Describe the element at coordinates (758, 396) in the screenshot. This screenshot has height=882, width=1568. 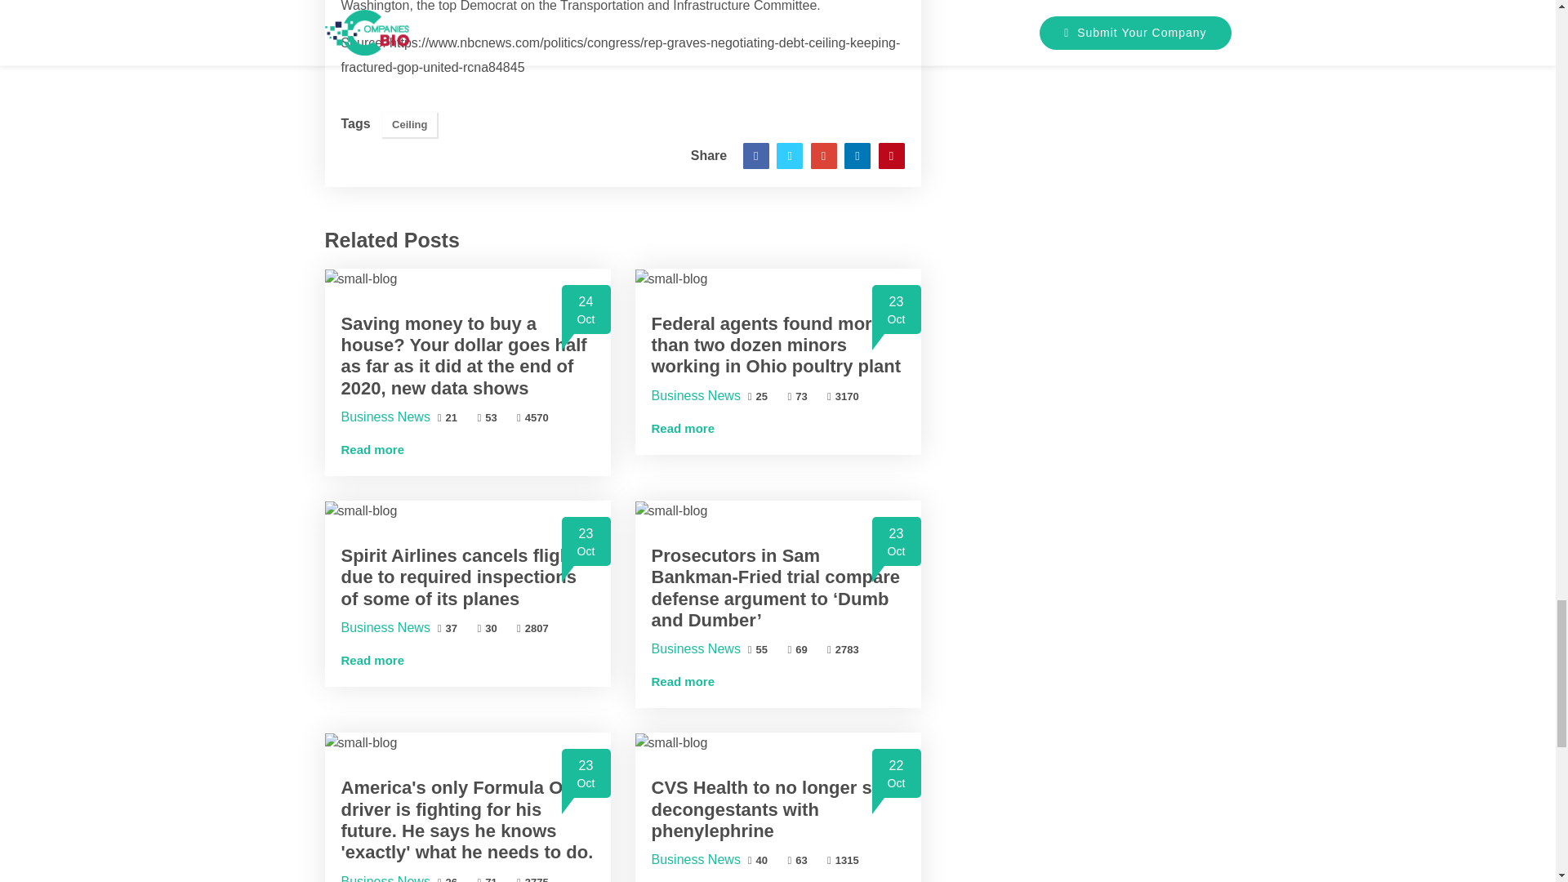
I see `25` at that location.